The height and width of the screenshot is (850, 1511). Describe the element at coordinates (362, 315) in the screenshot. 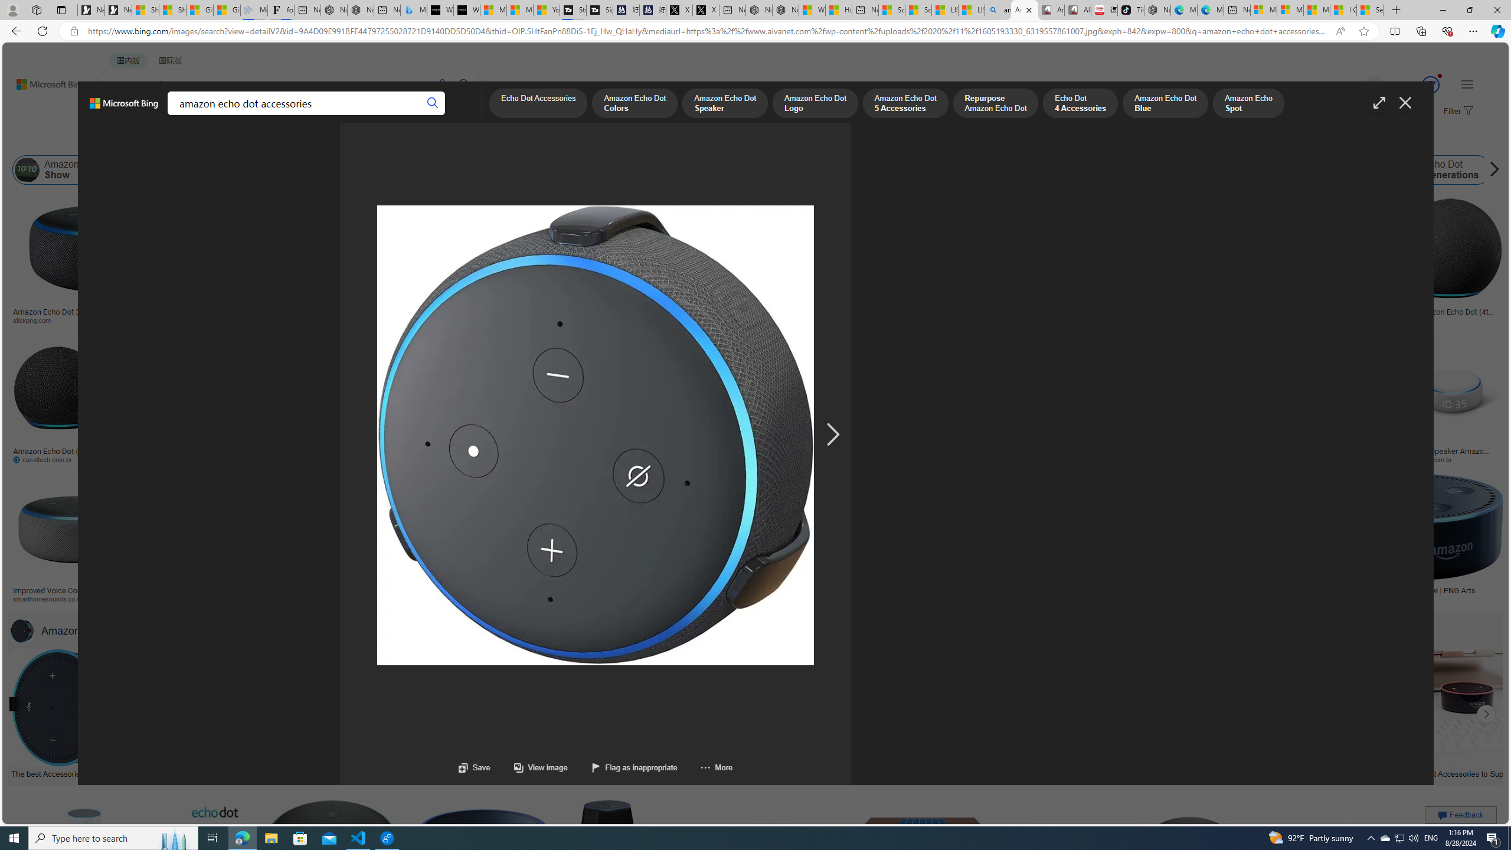

I see `Amazon Echo Dot PNG transparente - StickPNG` at that location.